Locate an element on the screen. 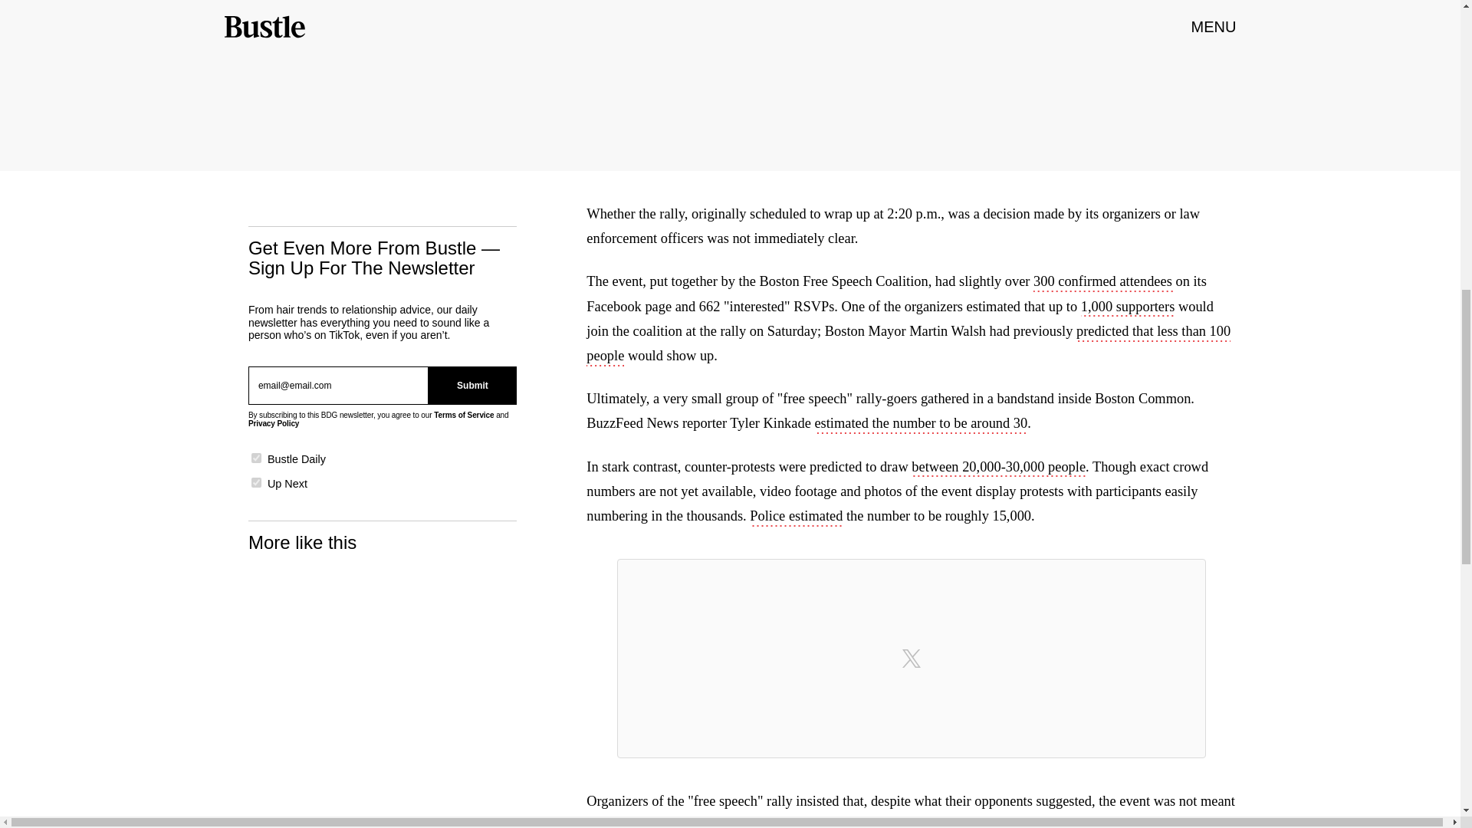 The image size is (1472, 828). Terms of Service is located at coordinates (463, 414).